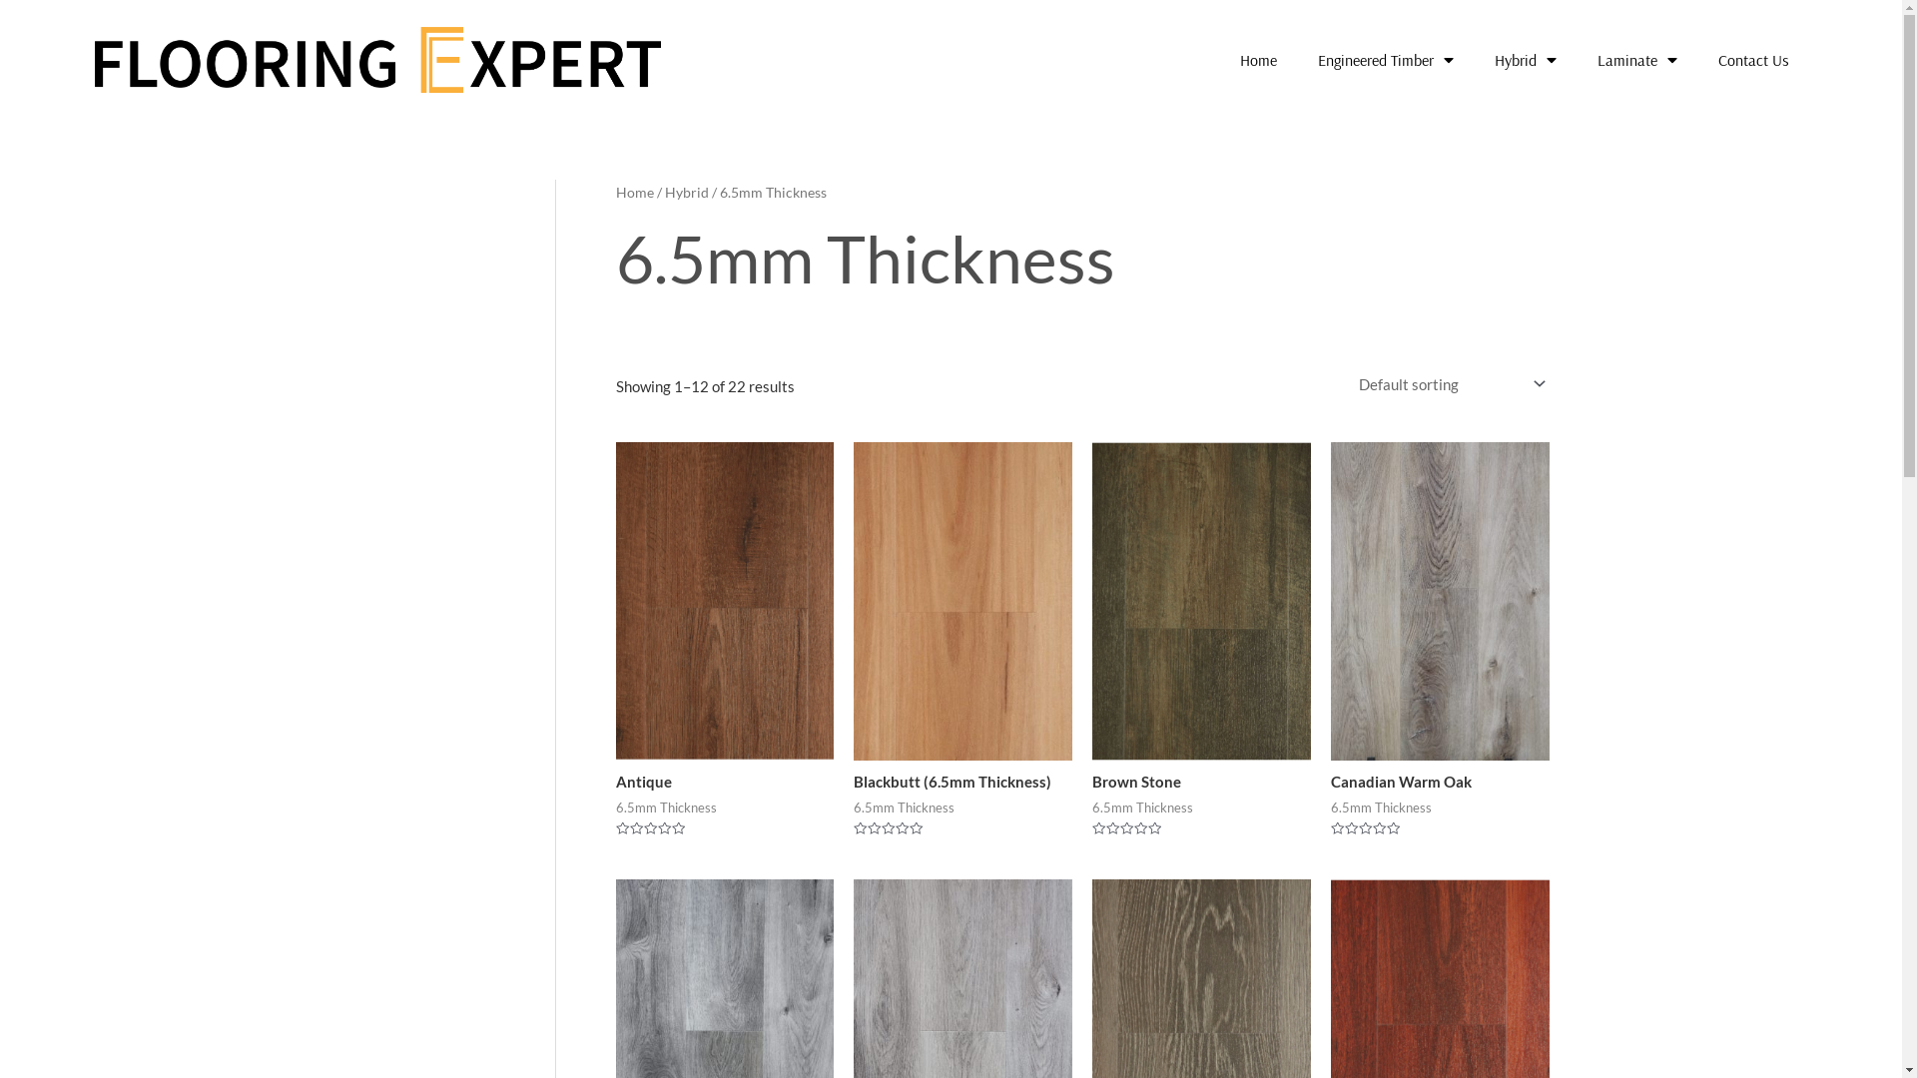  I want to click on Blackbutt (6.5mm Thickness), so click(962, 783).